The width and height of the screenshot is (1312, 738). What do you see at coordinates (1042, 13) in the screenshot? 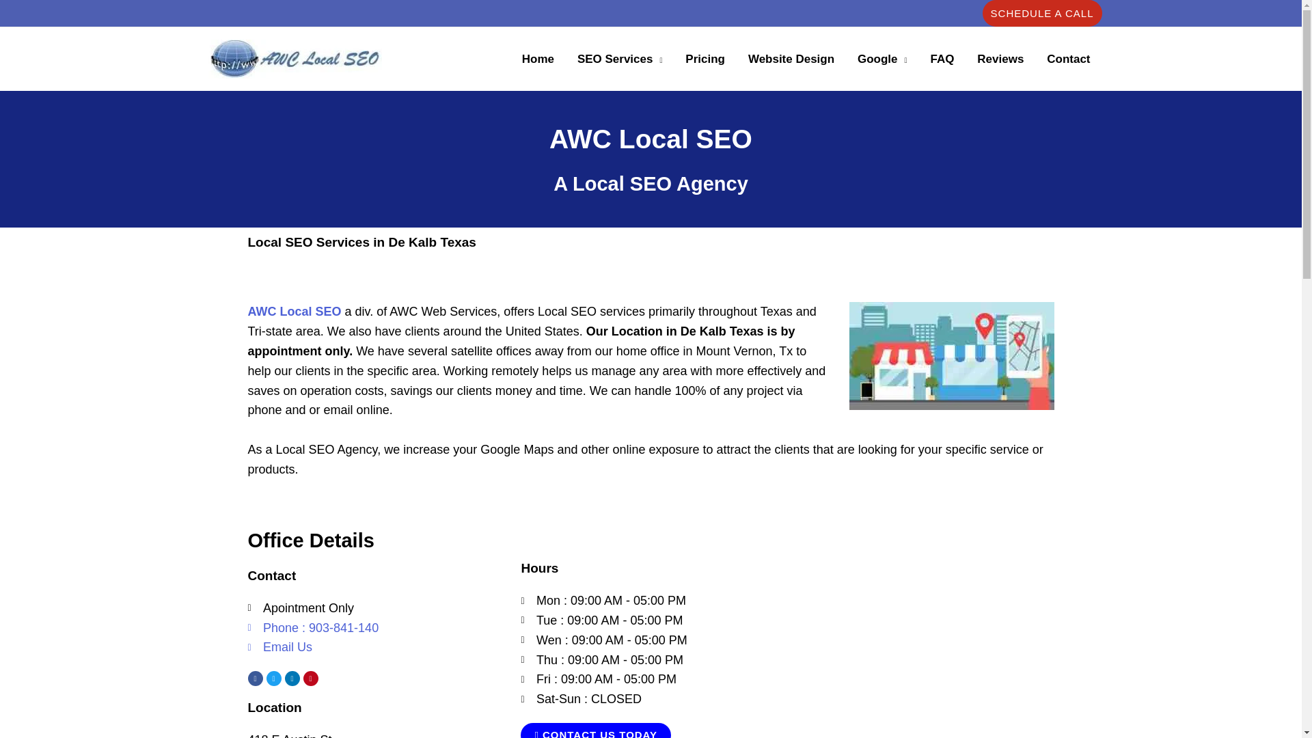
I see `SCHEDULE A CALL` at bounding box center [1042, 13].